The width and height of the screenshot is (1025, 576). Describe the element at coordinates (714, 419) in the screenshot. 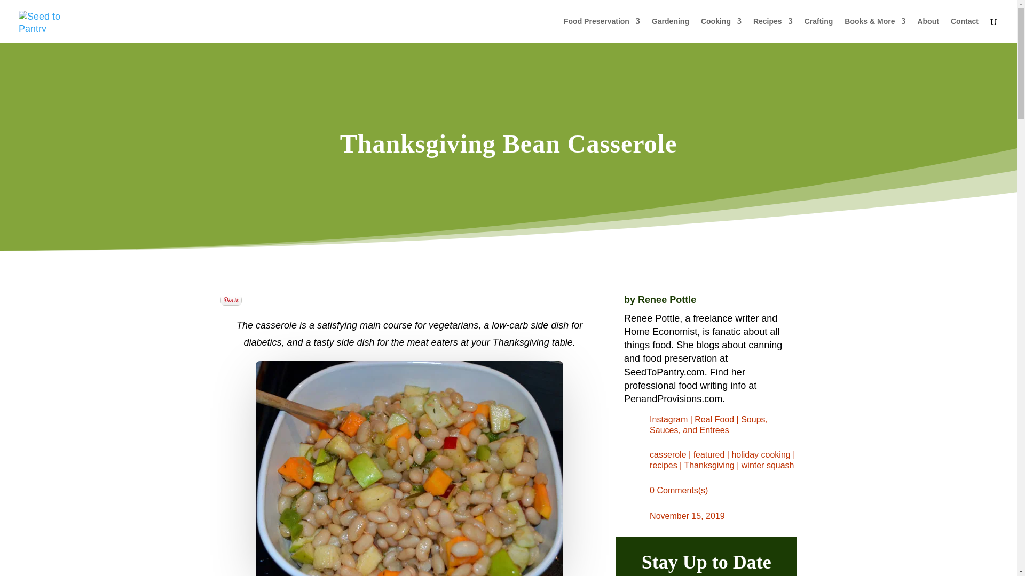

I see `Real Food` at that location.